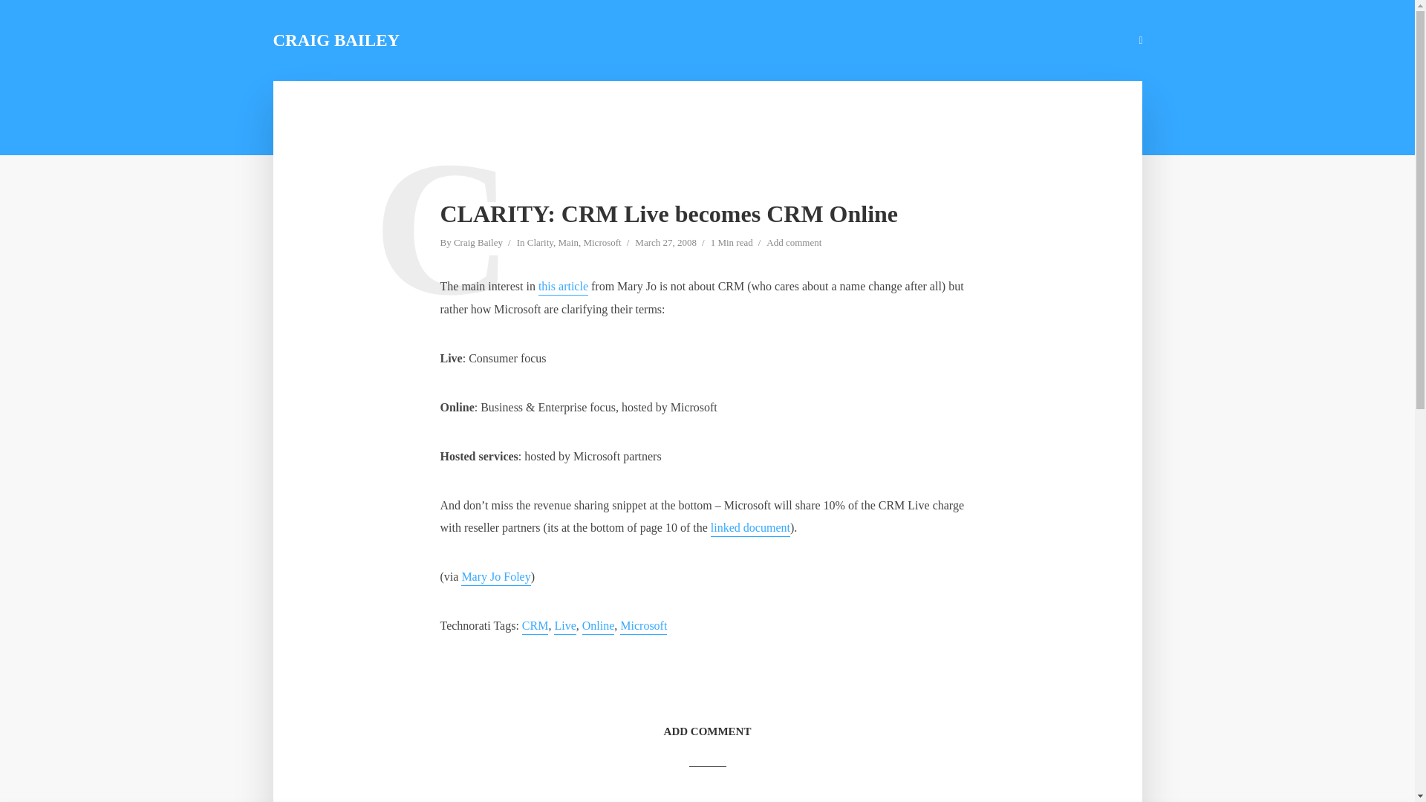 The image size is (1426, 802). What do you see at coordinates (567, 244) in the screenshot?
I see `Main` at bounding box center [567, 244].